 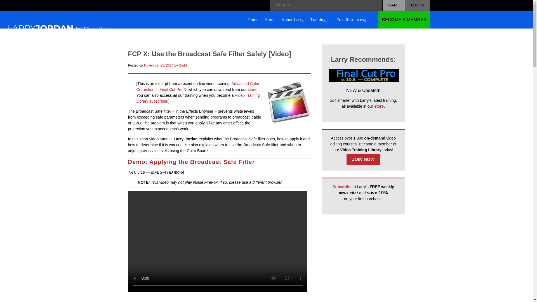 What do you see at coordinates (198, 98) in the screenshot?
I see `November 23, 2014` at bounding box center [198, 98].